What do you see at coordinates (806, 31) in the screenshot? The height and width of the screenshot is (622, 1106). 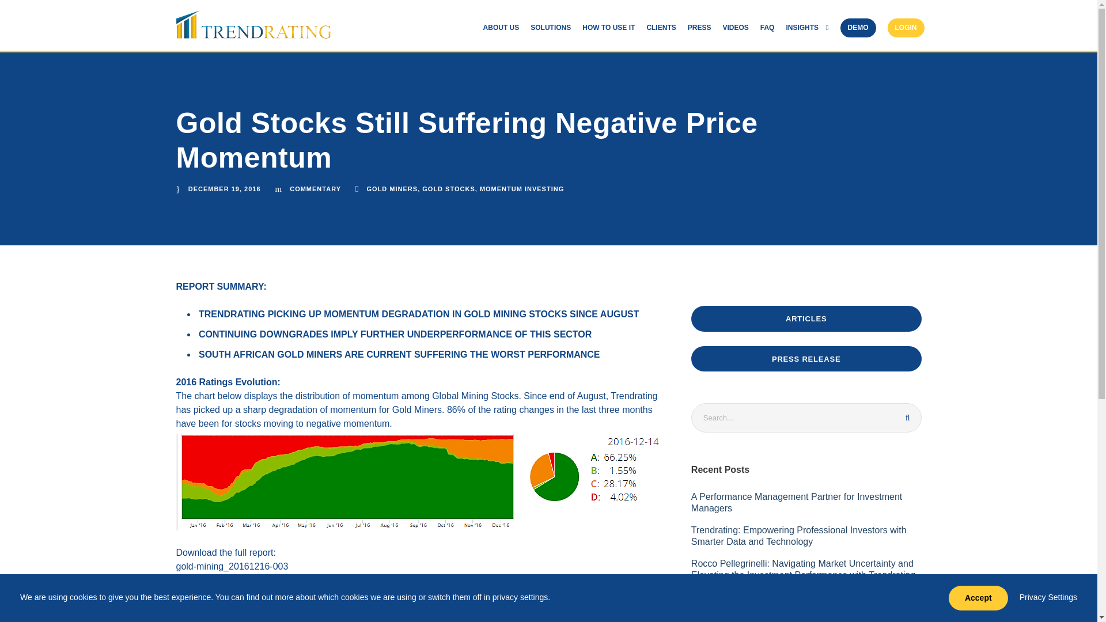 I see `INSIGHTS` at bounding box center [806, 31].